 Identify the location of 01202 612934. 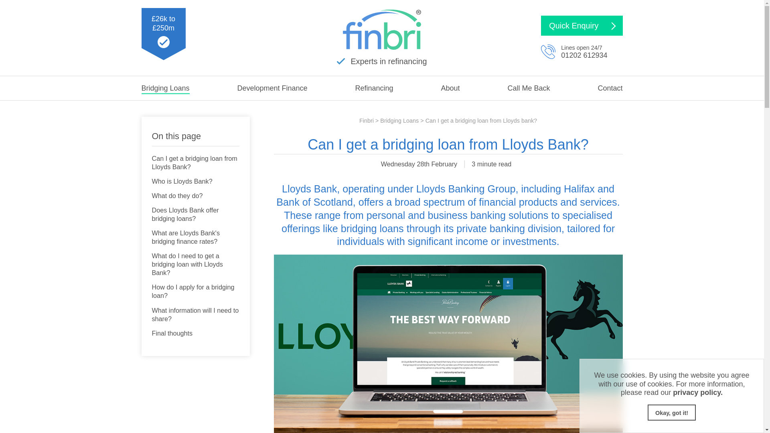
(584, 55).